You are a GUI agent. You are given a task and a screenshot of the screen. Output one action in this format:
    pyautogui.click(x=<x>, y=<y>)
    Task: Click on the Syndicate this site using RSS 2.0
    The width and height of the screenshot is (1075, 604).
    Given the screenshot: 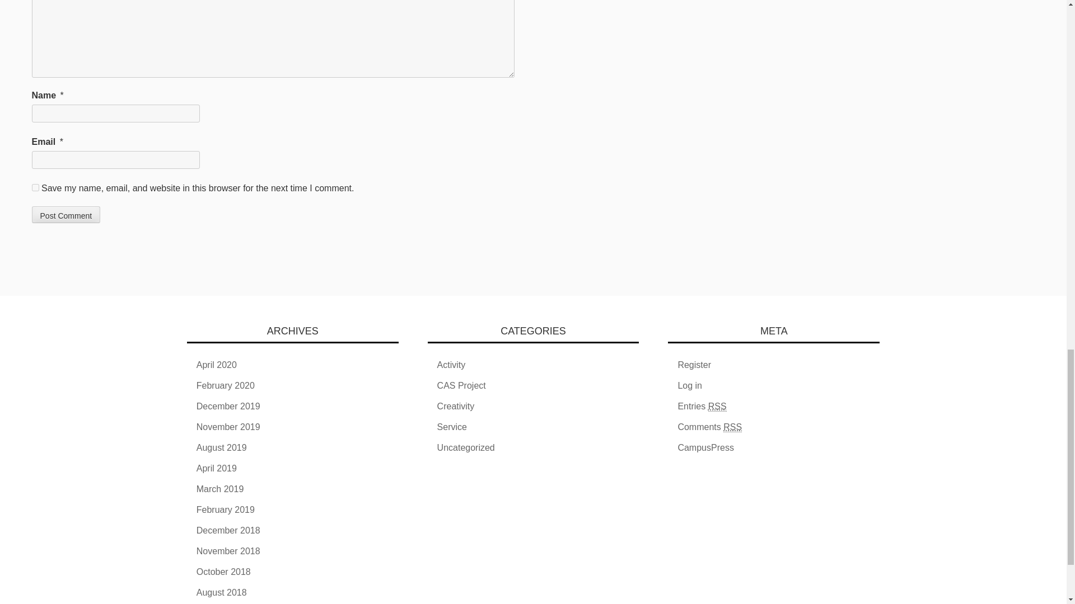 What is the action you would take?
    pyautogui.click(x=702, y=406)
    